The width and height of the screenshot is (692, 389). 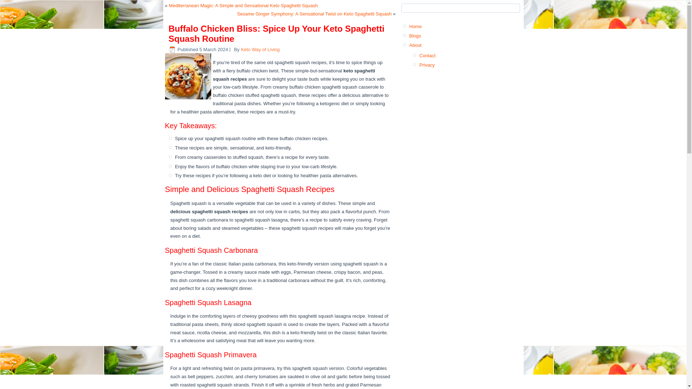 I want to click on Keto Way of Living, so click(x=260, y=49).